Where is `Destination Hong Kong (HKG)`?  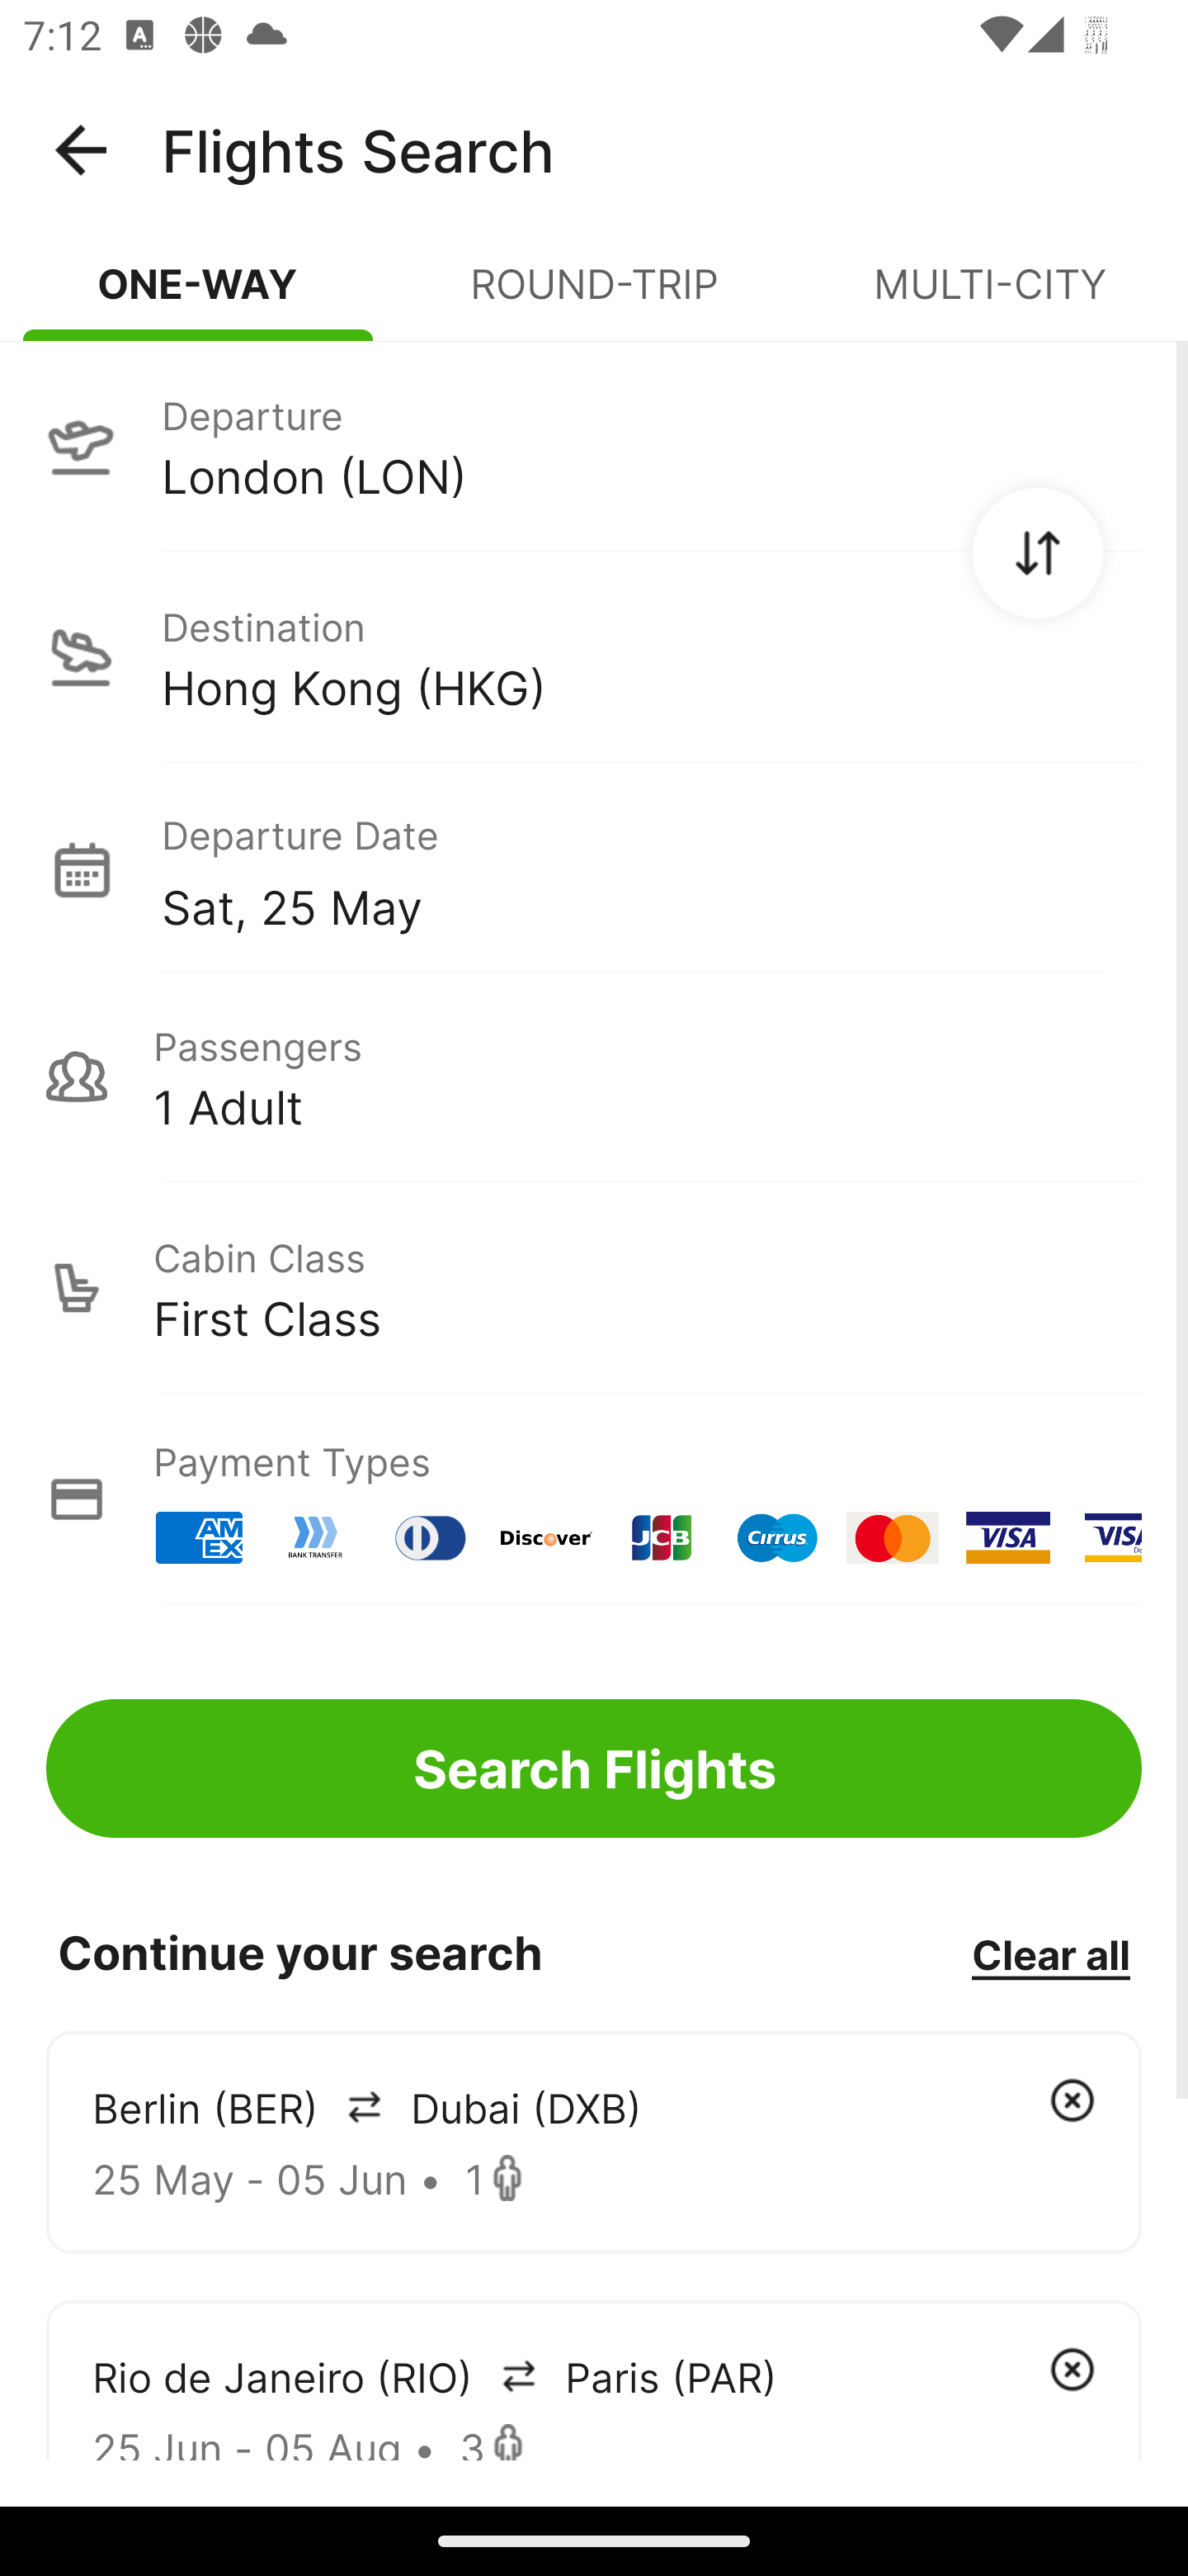
Destination Hong Kong (HKG) is located at coordinates (594, 657).